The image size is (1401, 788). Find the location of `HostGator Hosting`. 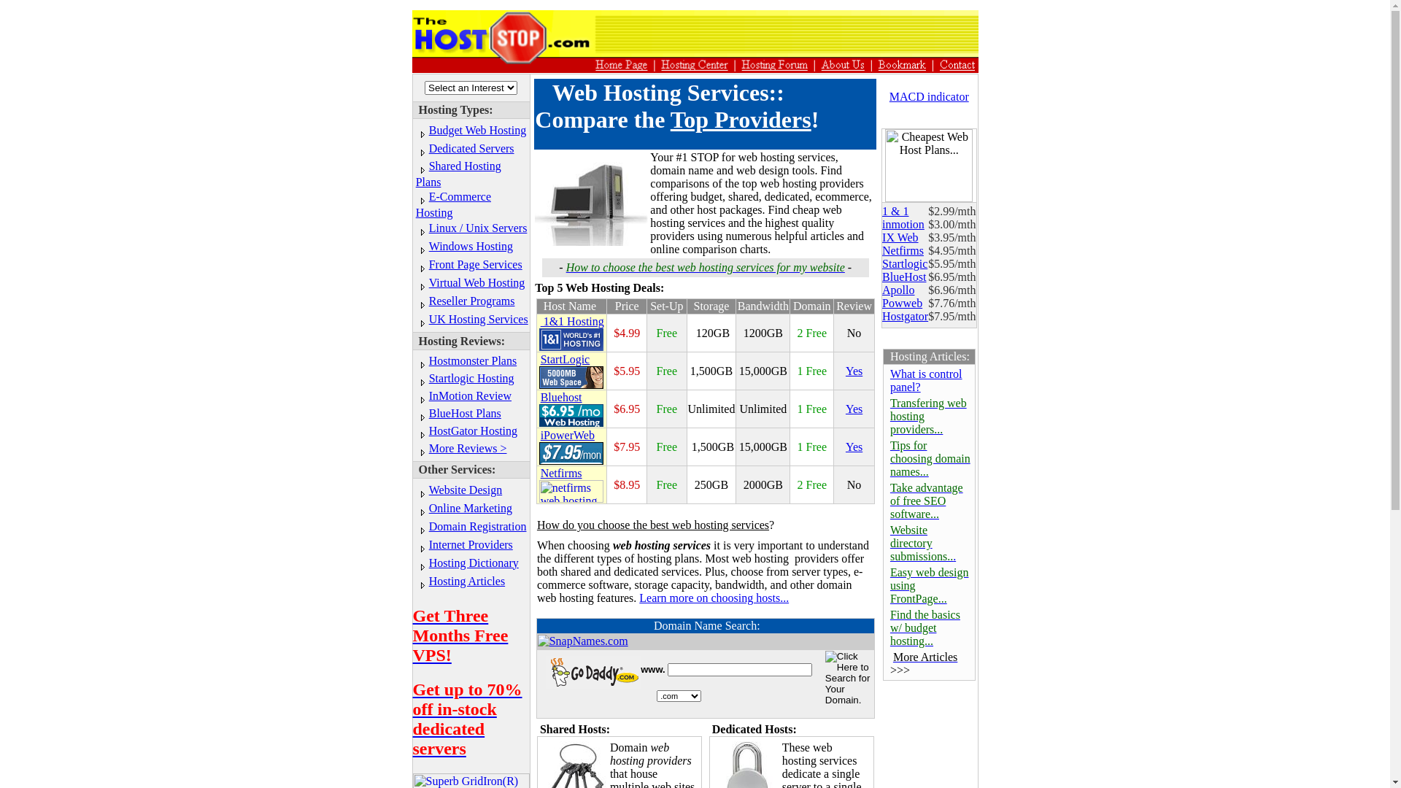

HostGator Hosting is located at coordinates (473, 430).